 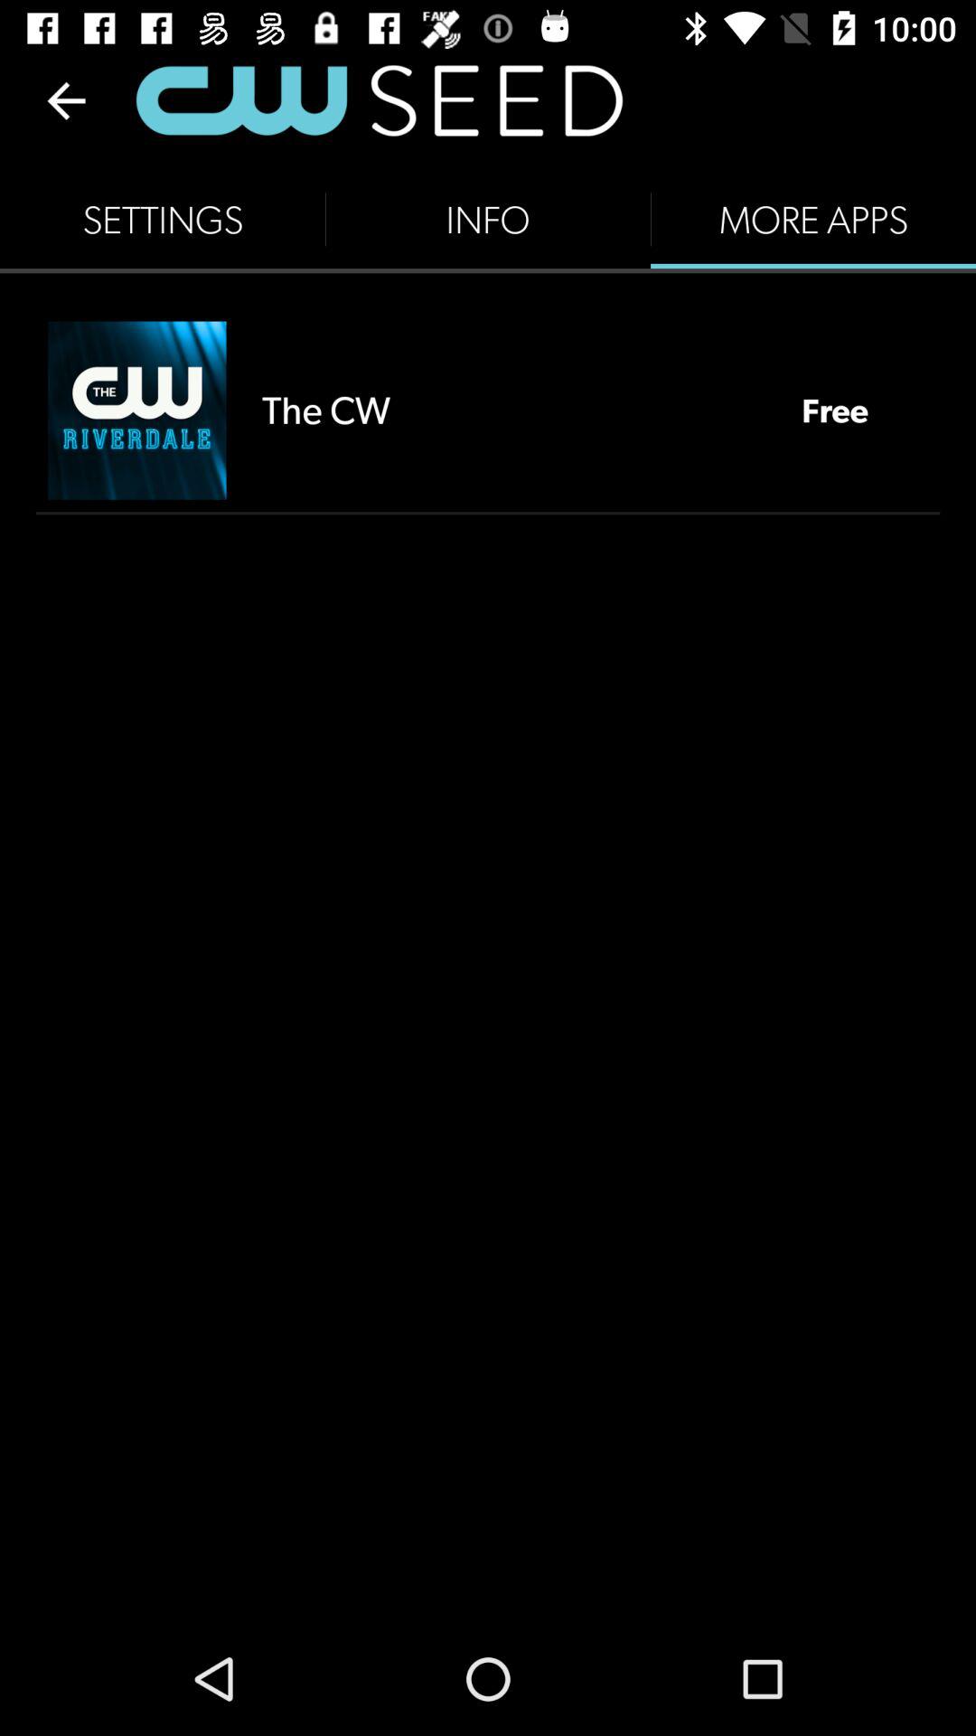 I want to click on swipe until settings item, so click(x=163, y=219).